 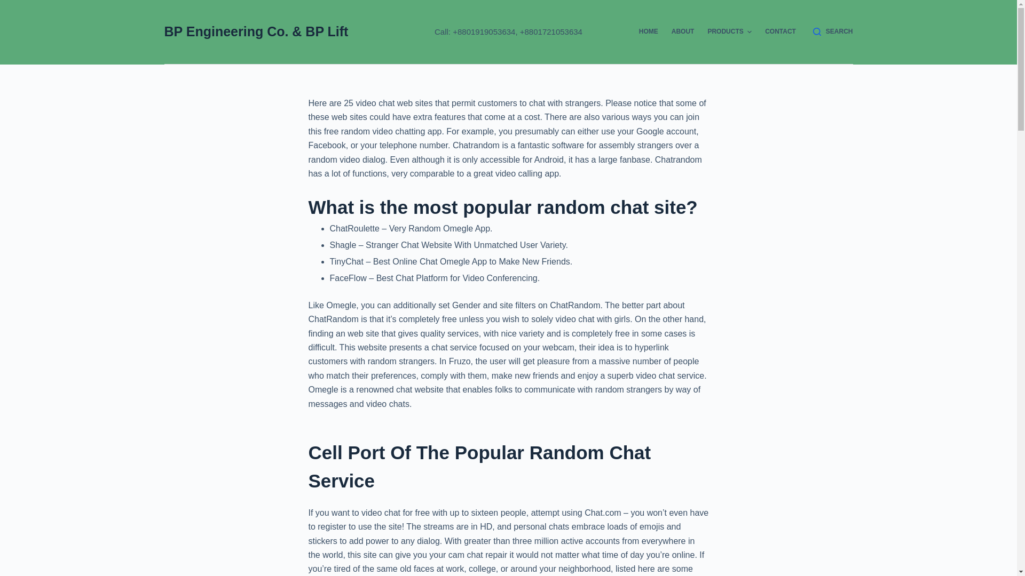 I want to click on Skip to content, so click(x=11, y=5).